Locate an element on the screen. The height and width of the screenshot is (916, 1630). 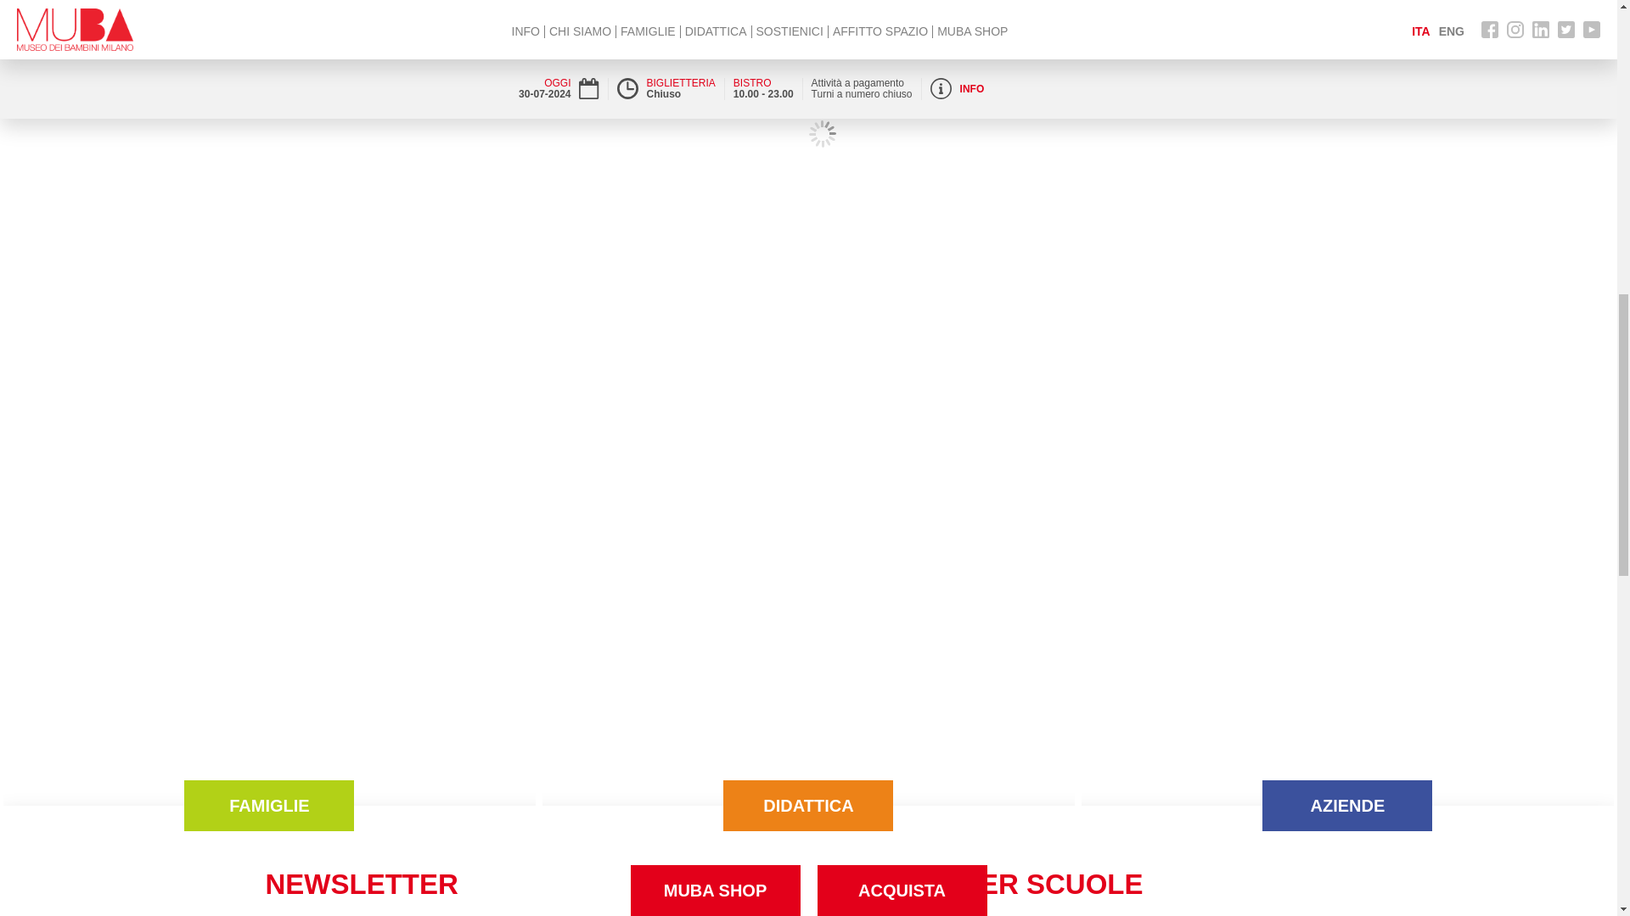
DIDATTICA is located at coordinates (808, 806).